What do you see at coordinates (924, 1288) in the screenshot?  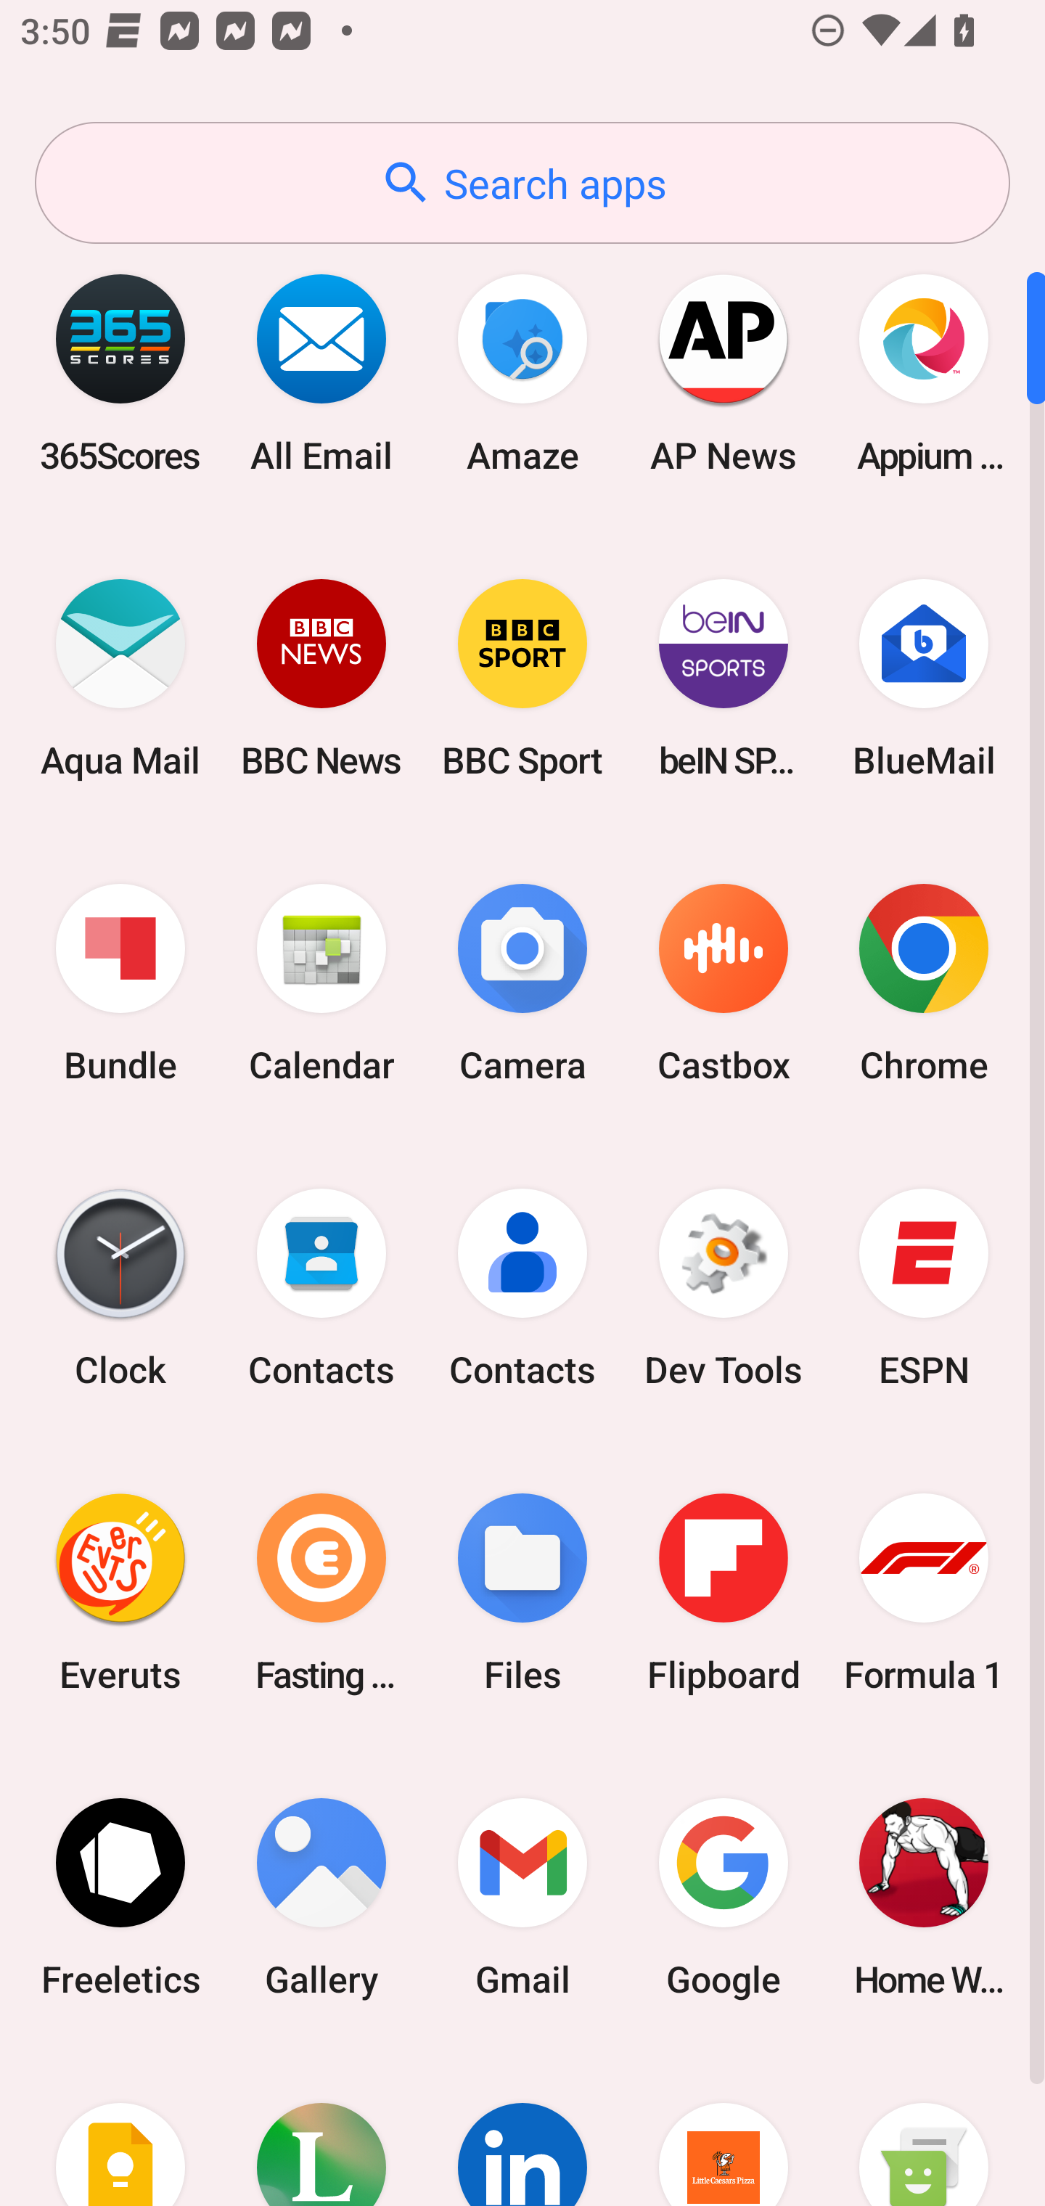 I see `ESPN` at bounding box center [924, 1288].